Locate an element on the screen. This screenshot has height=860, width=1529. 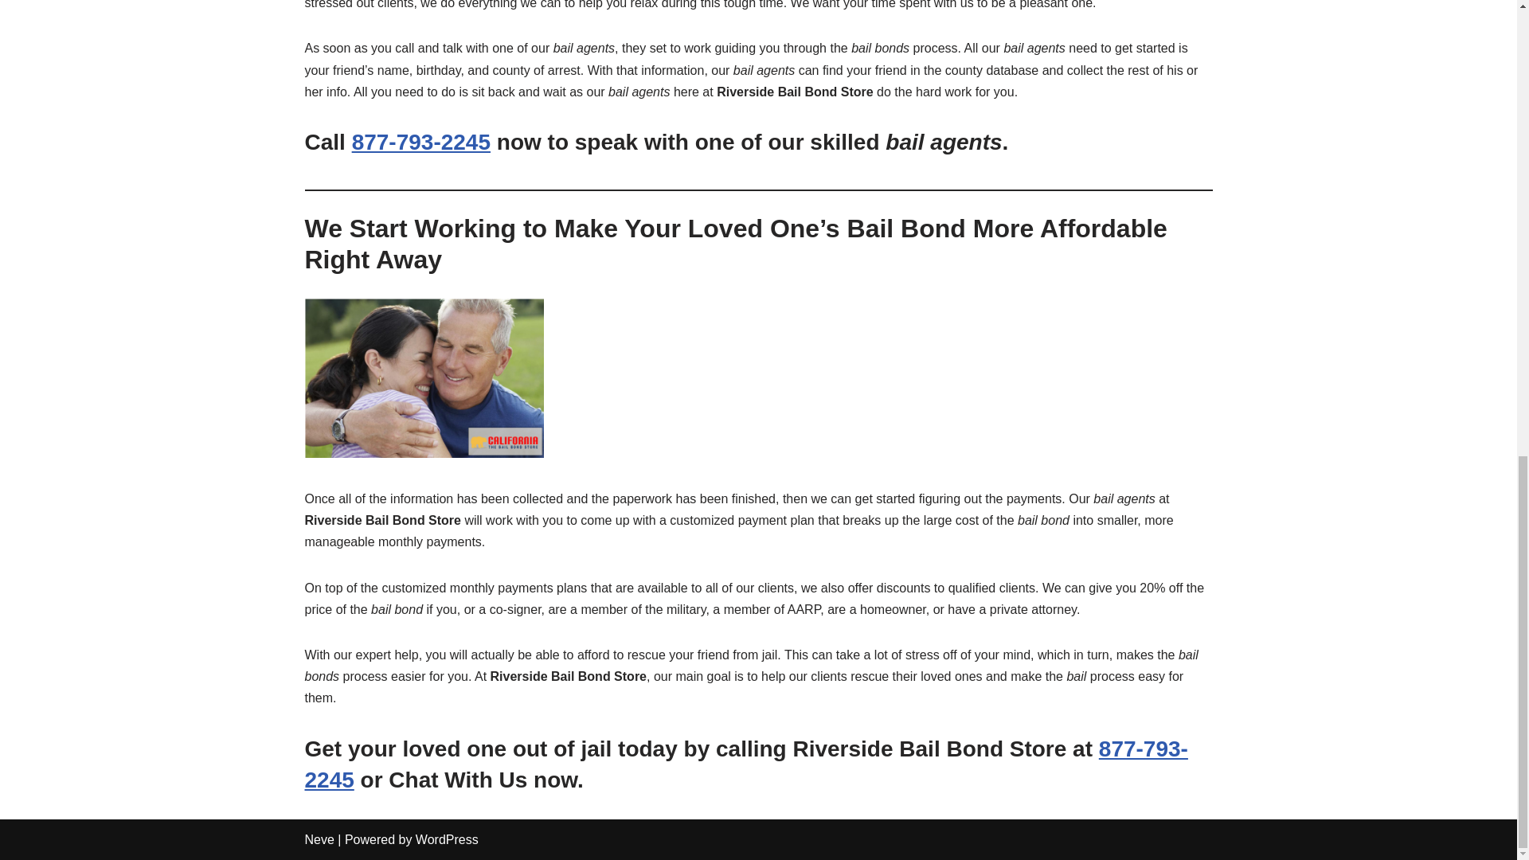
877-793-2245 is located at coordinates (745, 764).